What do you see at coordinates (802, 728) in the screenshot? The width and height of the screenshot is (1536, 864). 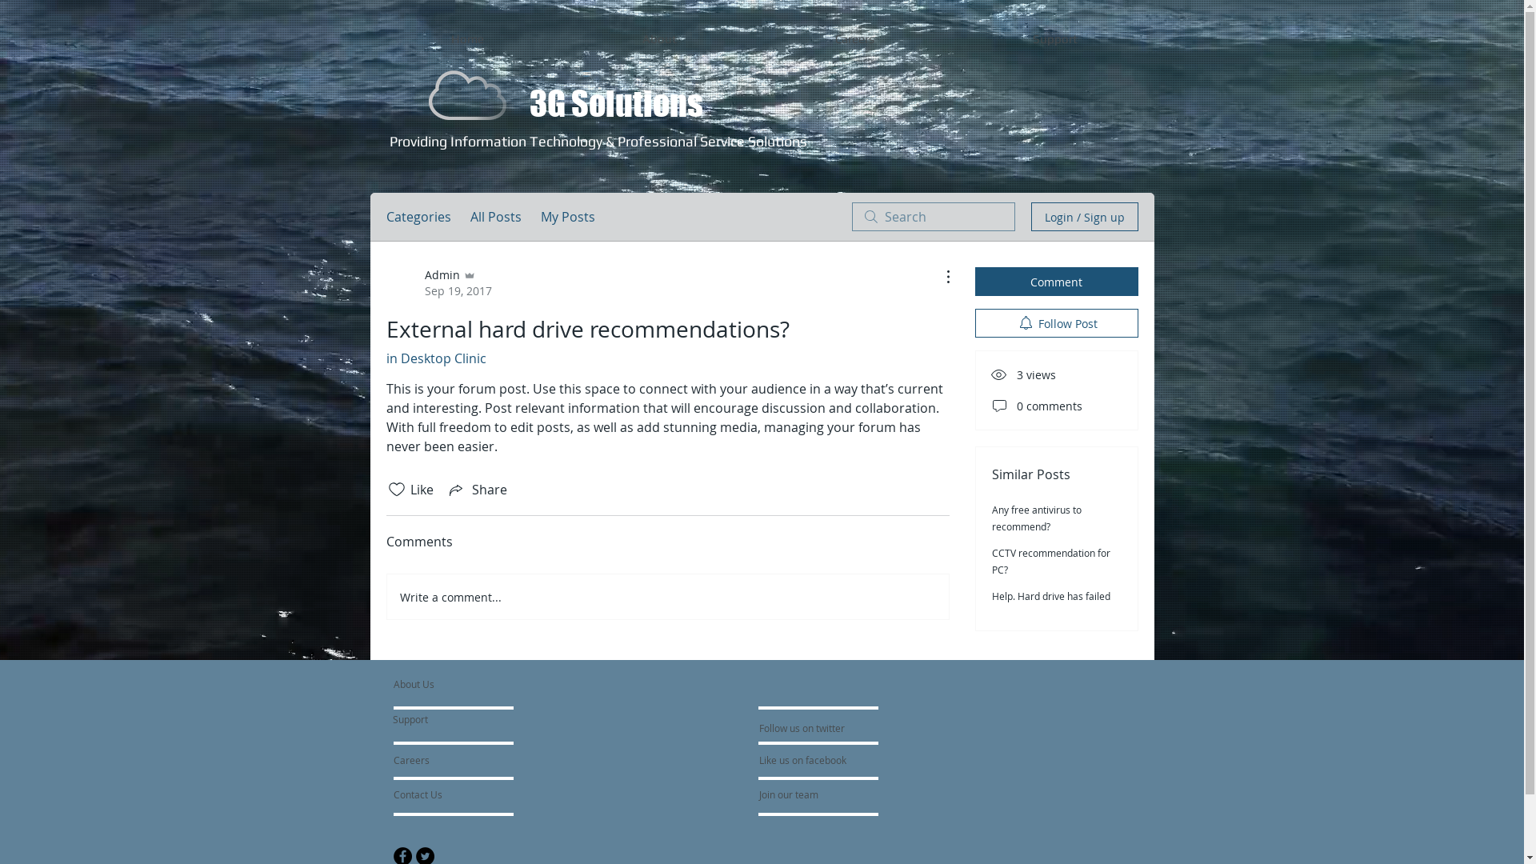 I see `Follow us on twitter` at bounding box center [802, 728].